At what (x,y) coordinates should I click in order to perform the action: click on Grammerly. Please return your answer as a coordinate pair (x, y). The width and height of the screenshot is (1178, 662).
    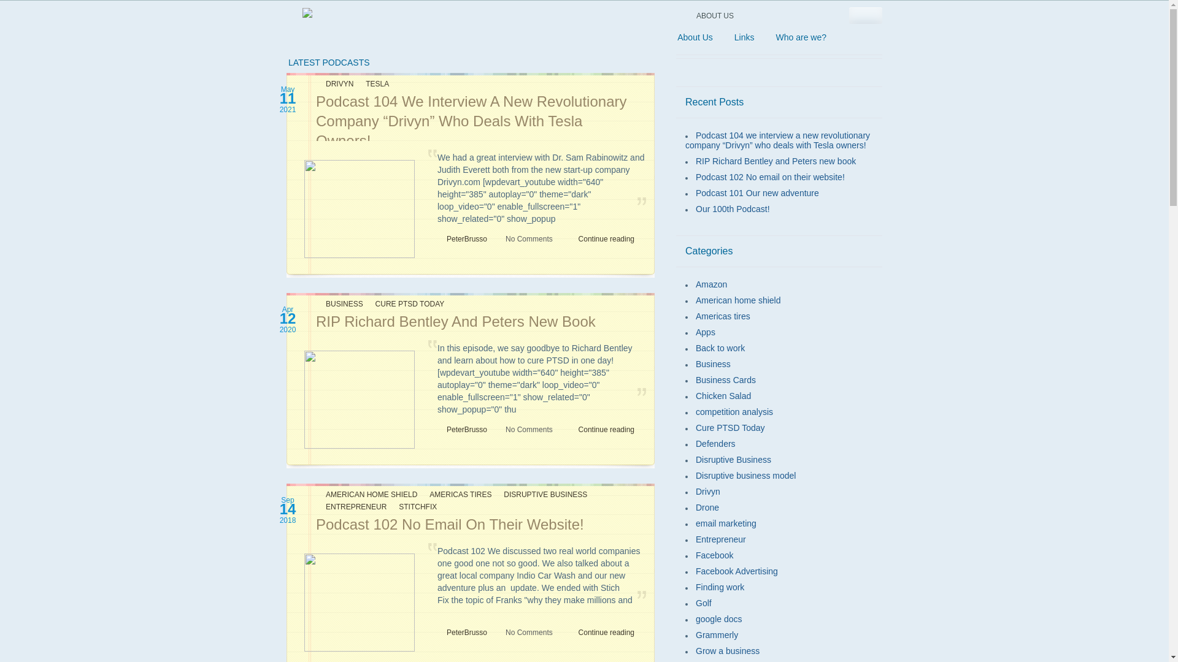
    Looking at the image, I should click on (717, 635).